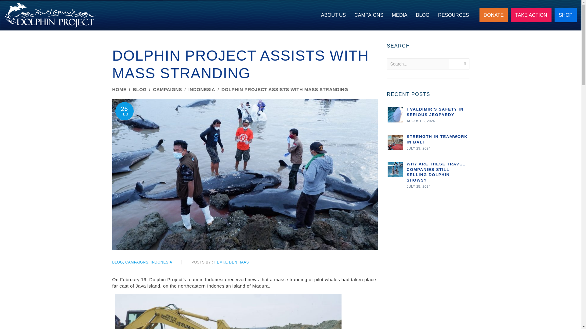 This screenshot has height=329, width=586. What do you see at coordinates (531, 15) in the screenshot?
I see `TAKE ACTION` at bounding box center [531, 15].